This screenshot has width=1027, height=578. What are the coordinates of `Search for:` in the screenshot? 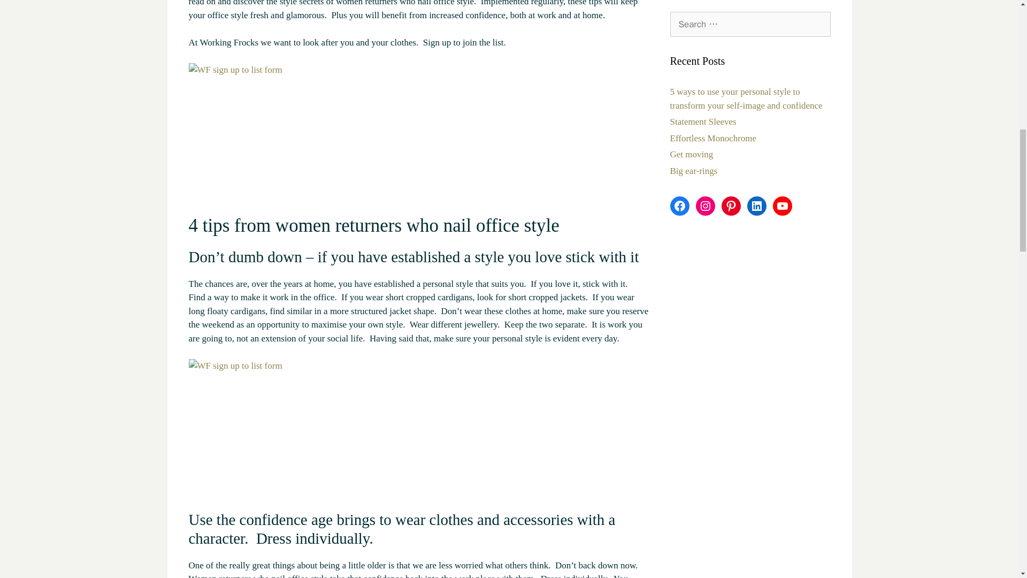 It's located at (749, 25).